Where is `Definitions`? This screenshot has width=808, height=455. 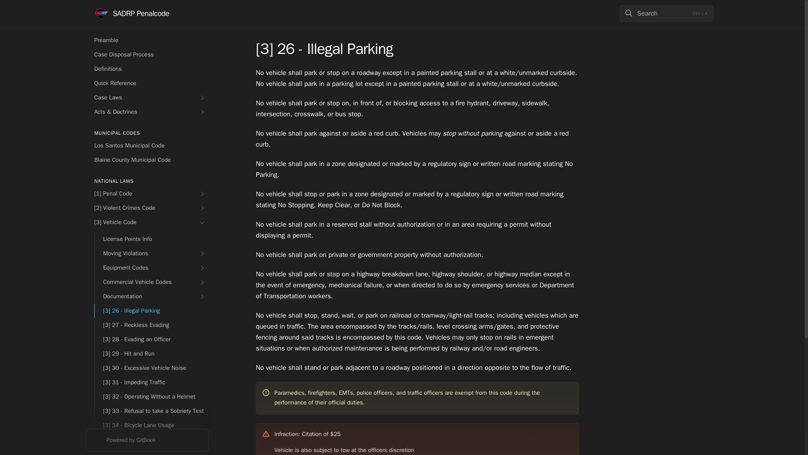 Definitions is located at coordinates (147, 69).